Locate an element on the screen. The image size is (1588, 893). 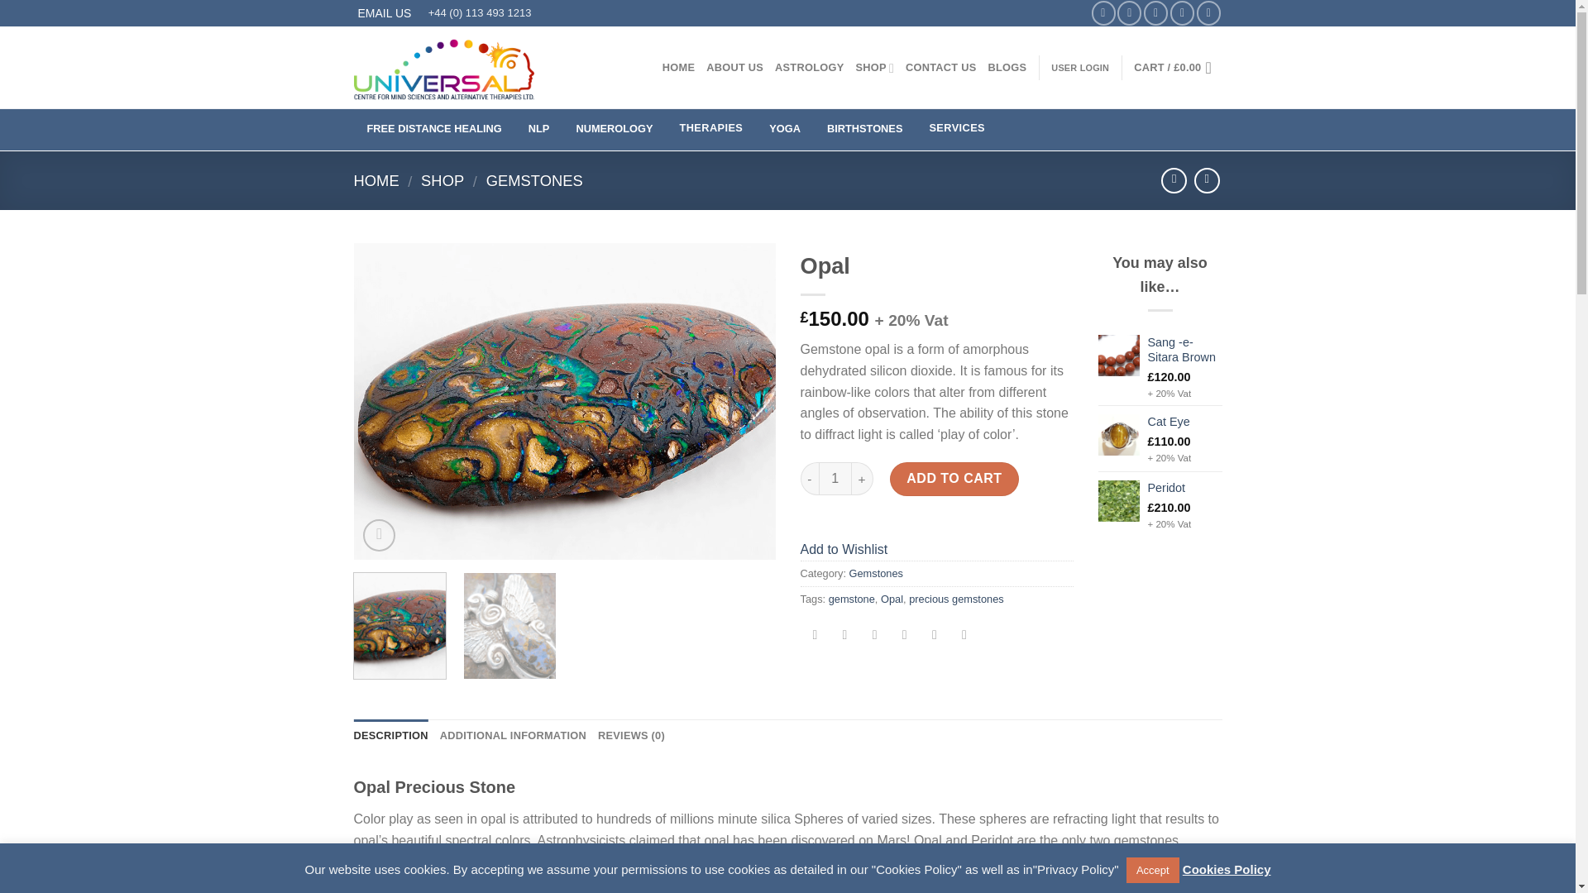
opal is located at coordinates (565, 401).